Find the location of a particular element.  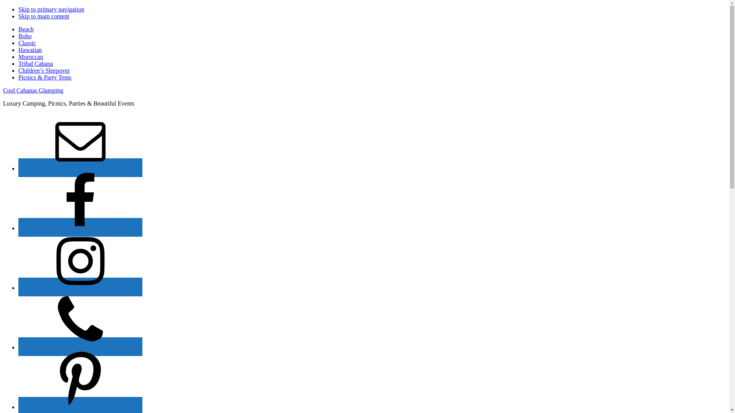

Skip to primary navigation is located at coordinates (51, 9).